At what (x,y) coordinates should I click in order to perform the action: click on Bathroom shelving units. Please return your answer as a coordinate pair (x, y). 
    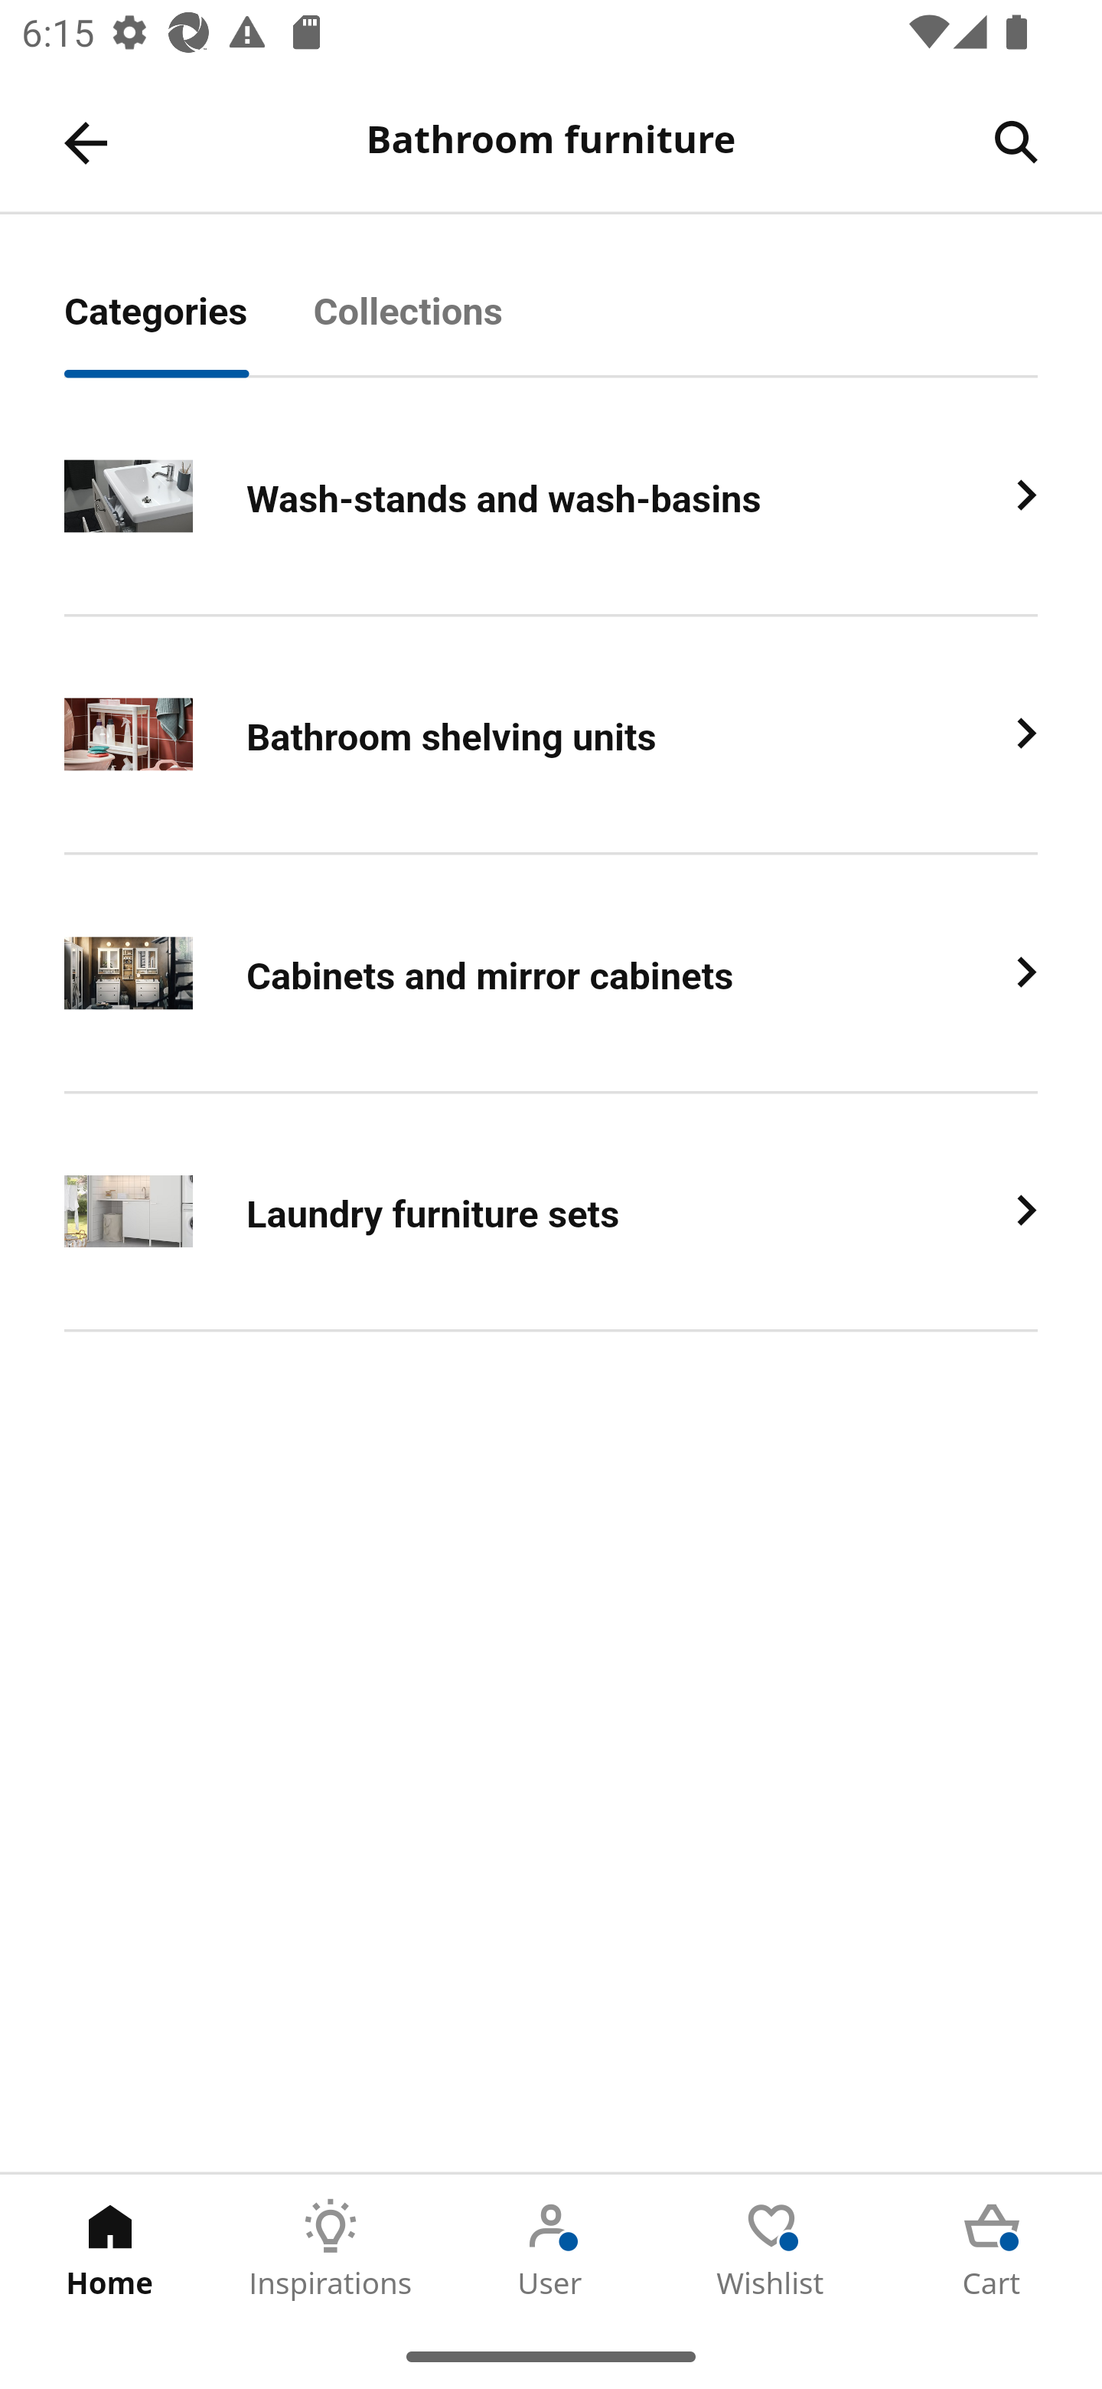
    Looking at the image, I should click on (551, 735).